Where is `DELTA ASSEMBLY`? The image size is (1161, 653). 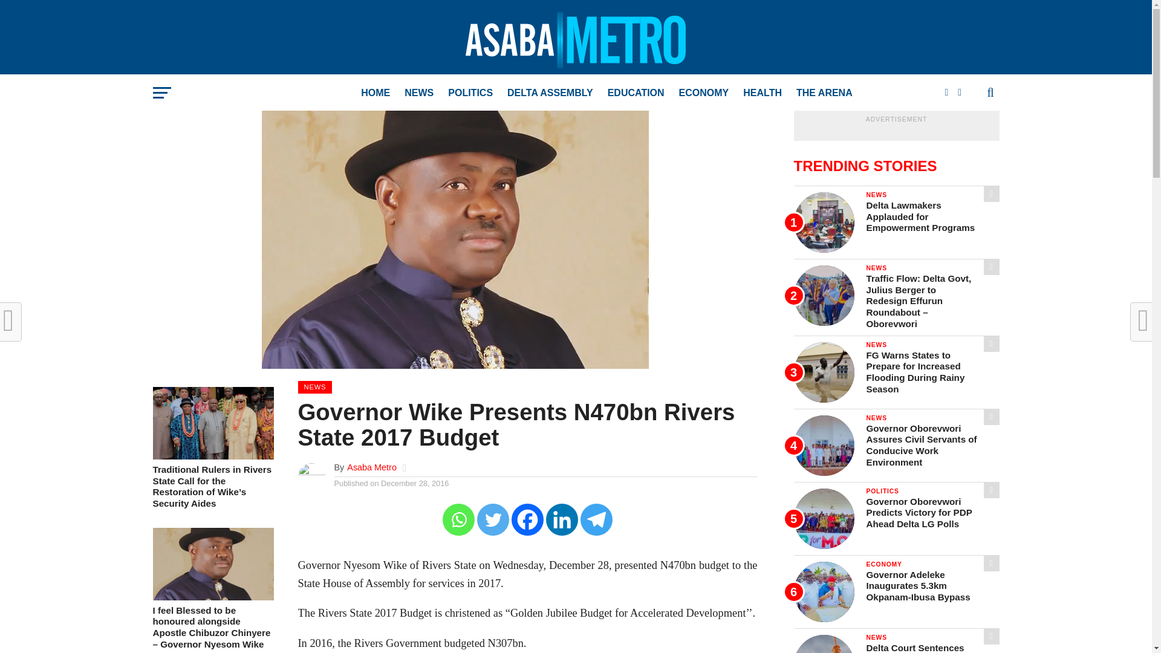 DELTA ASSEMBLY is located at coordinates (550, 93).